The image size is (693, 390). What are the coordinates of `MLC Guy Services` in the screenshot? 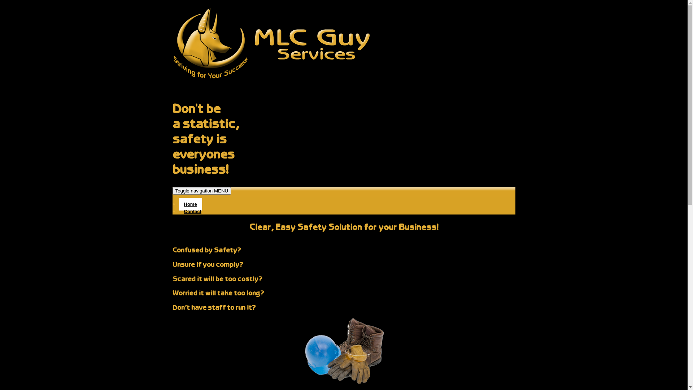 It's located at (271, 87).